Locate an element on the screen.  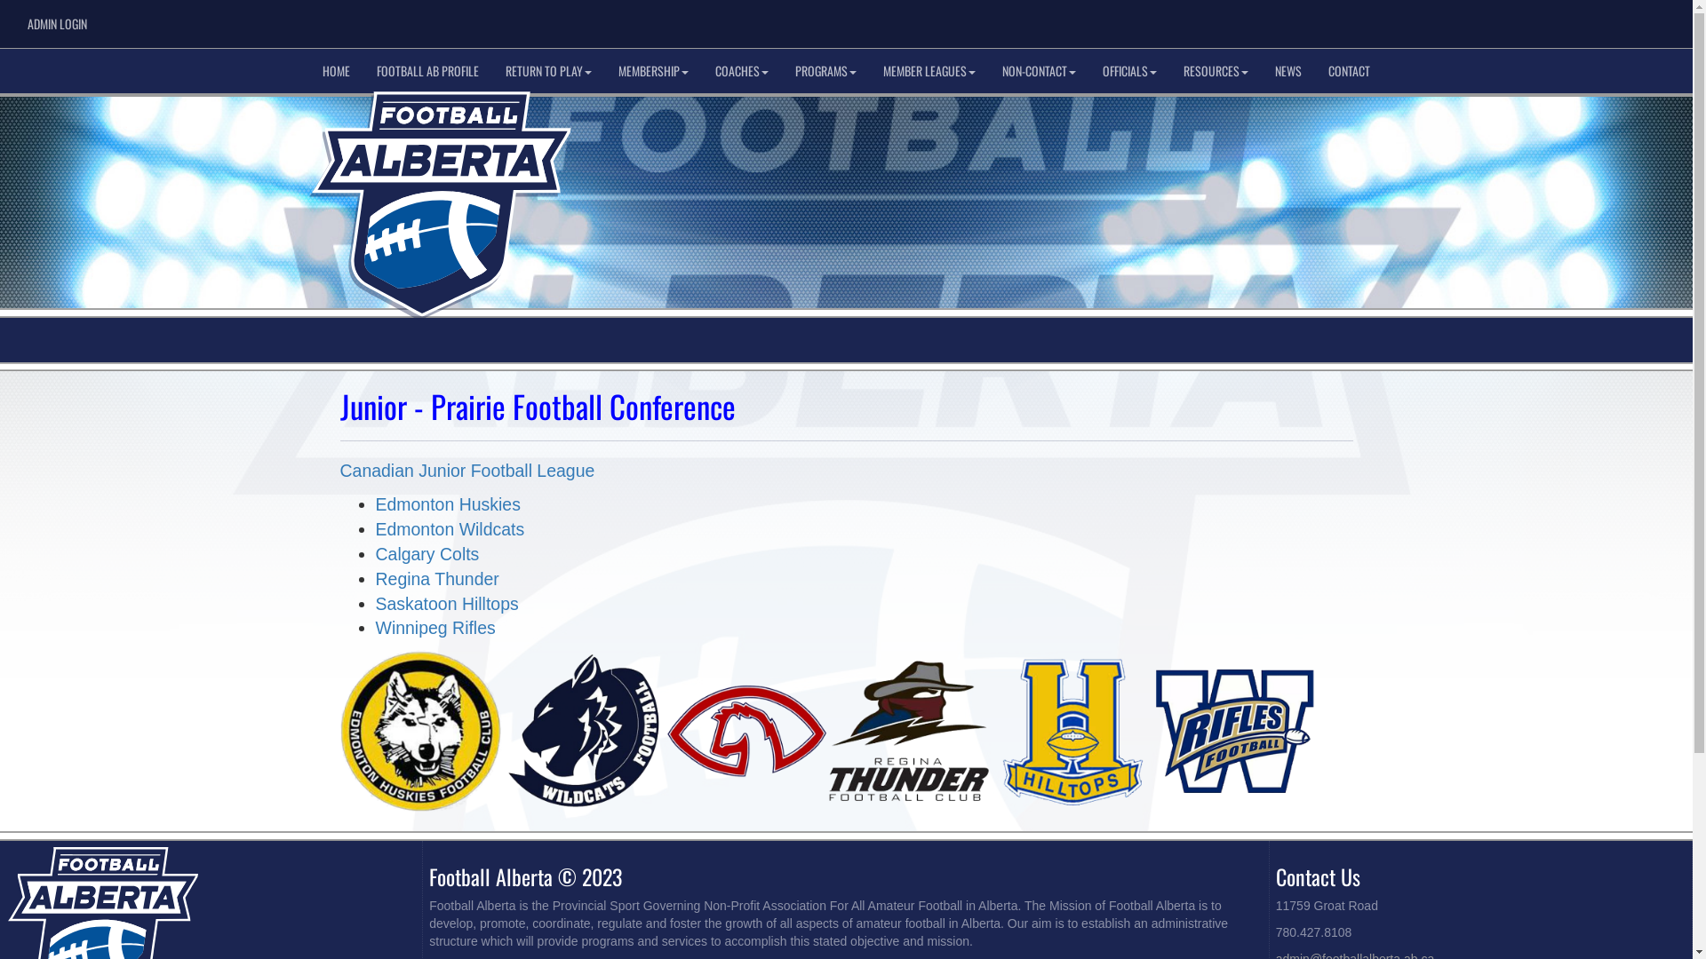
Edmonton Wildcats is located at coordinates (450, 529).